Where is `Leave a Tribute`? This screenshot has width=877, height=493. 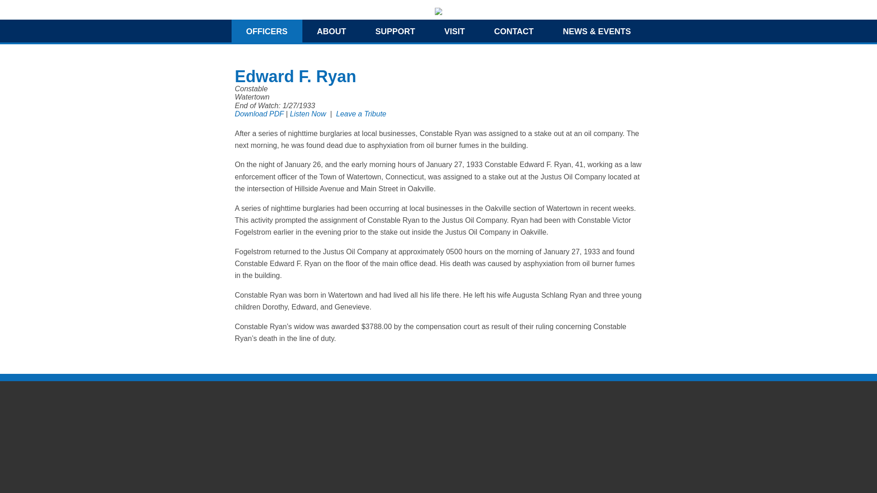
Leave a Tribute is located at coordinates (361, 114).